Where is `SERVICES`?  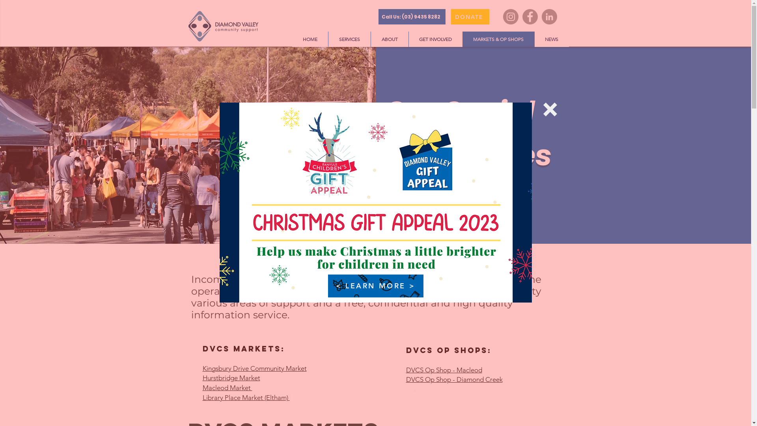
SERVICES is located at coordinates (349, 39).